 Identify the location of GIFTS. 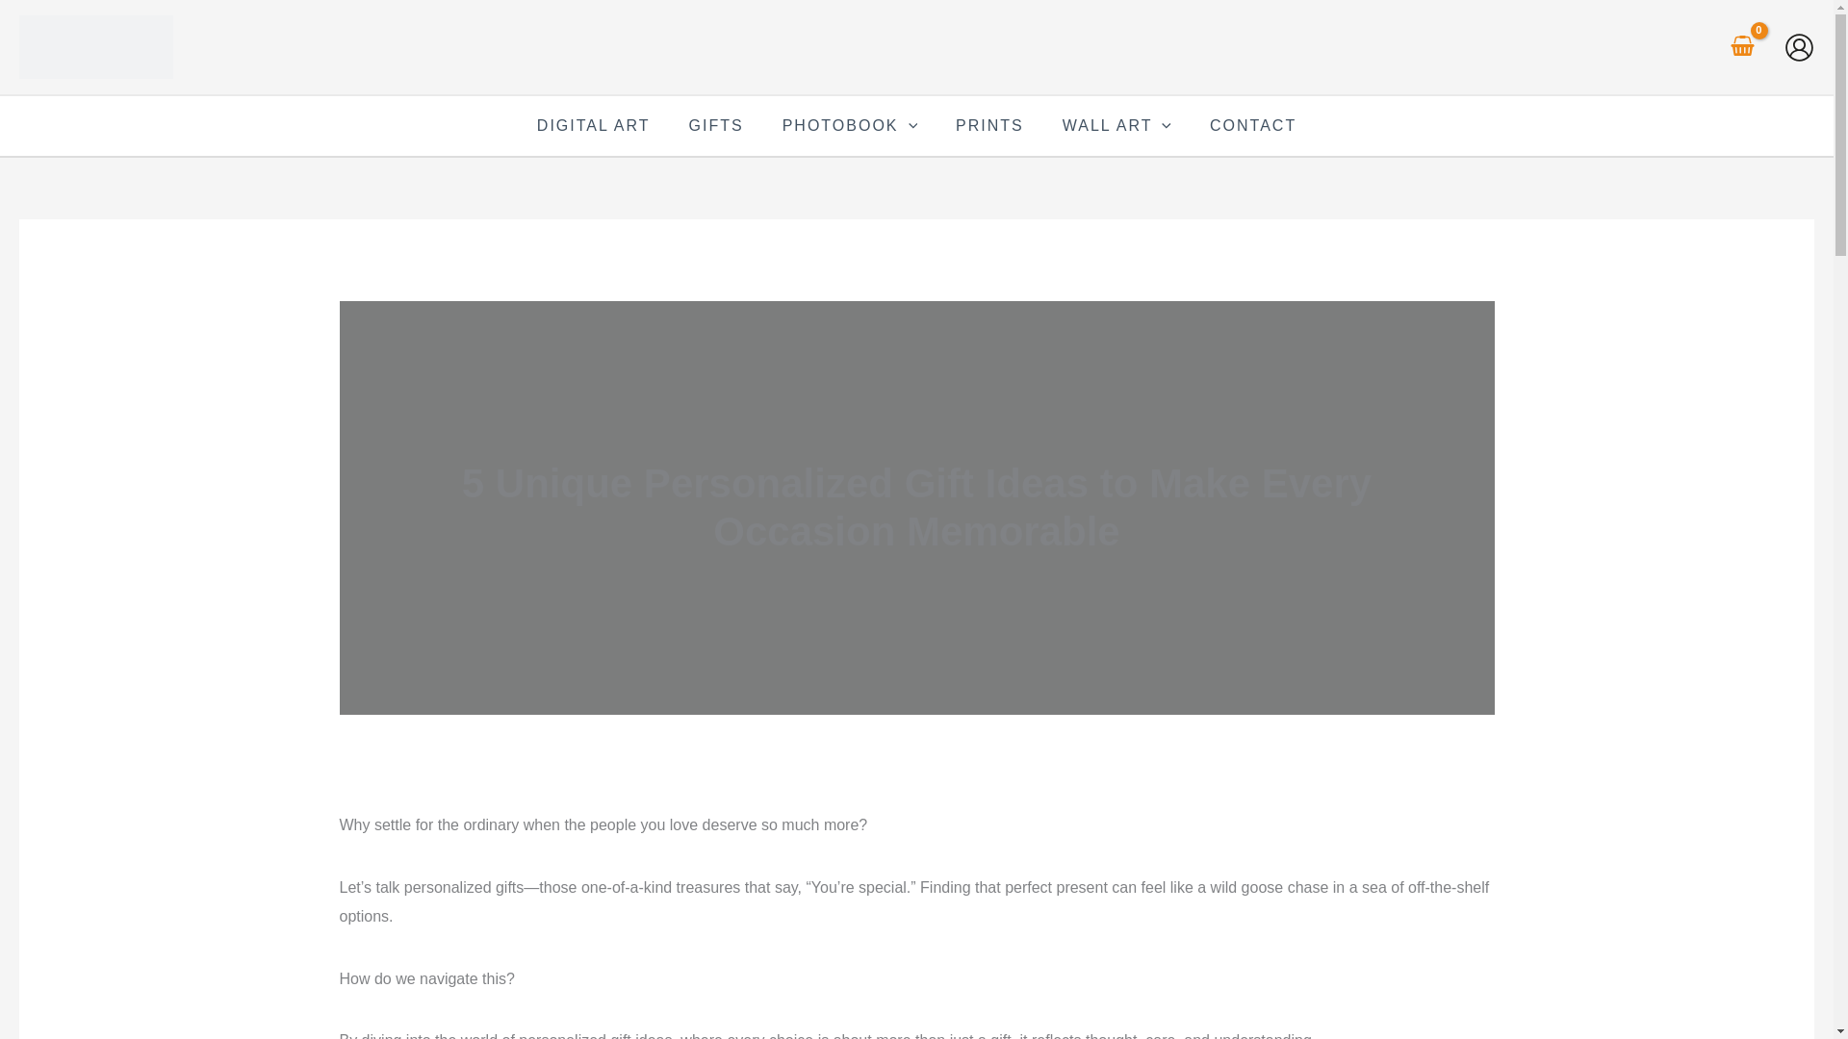
(716, 125).